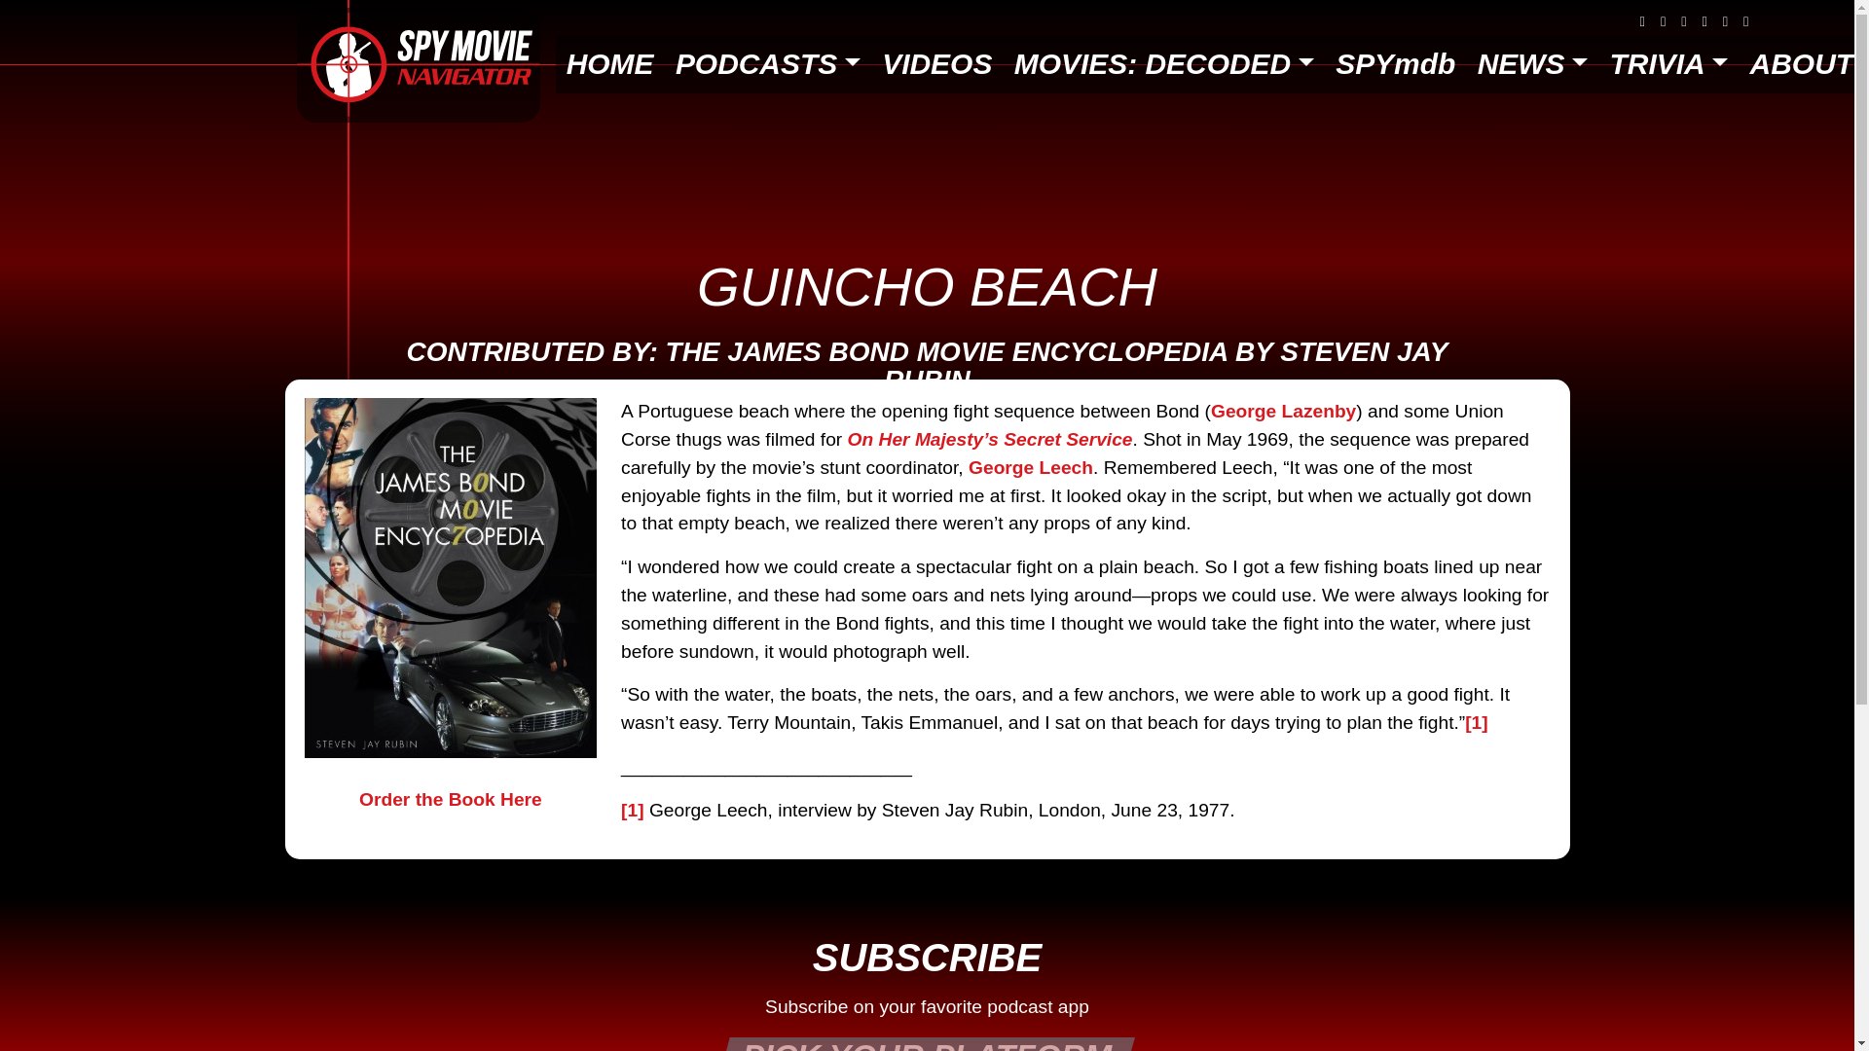 Image resolution: width=1869 pixels, height=1051 pixels. What do you see at coordinates (1164, 64) in the screenshot?
I see `MOVIES: DECODED` at bounding box center [1164, 64].